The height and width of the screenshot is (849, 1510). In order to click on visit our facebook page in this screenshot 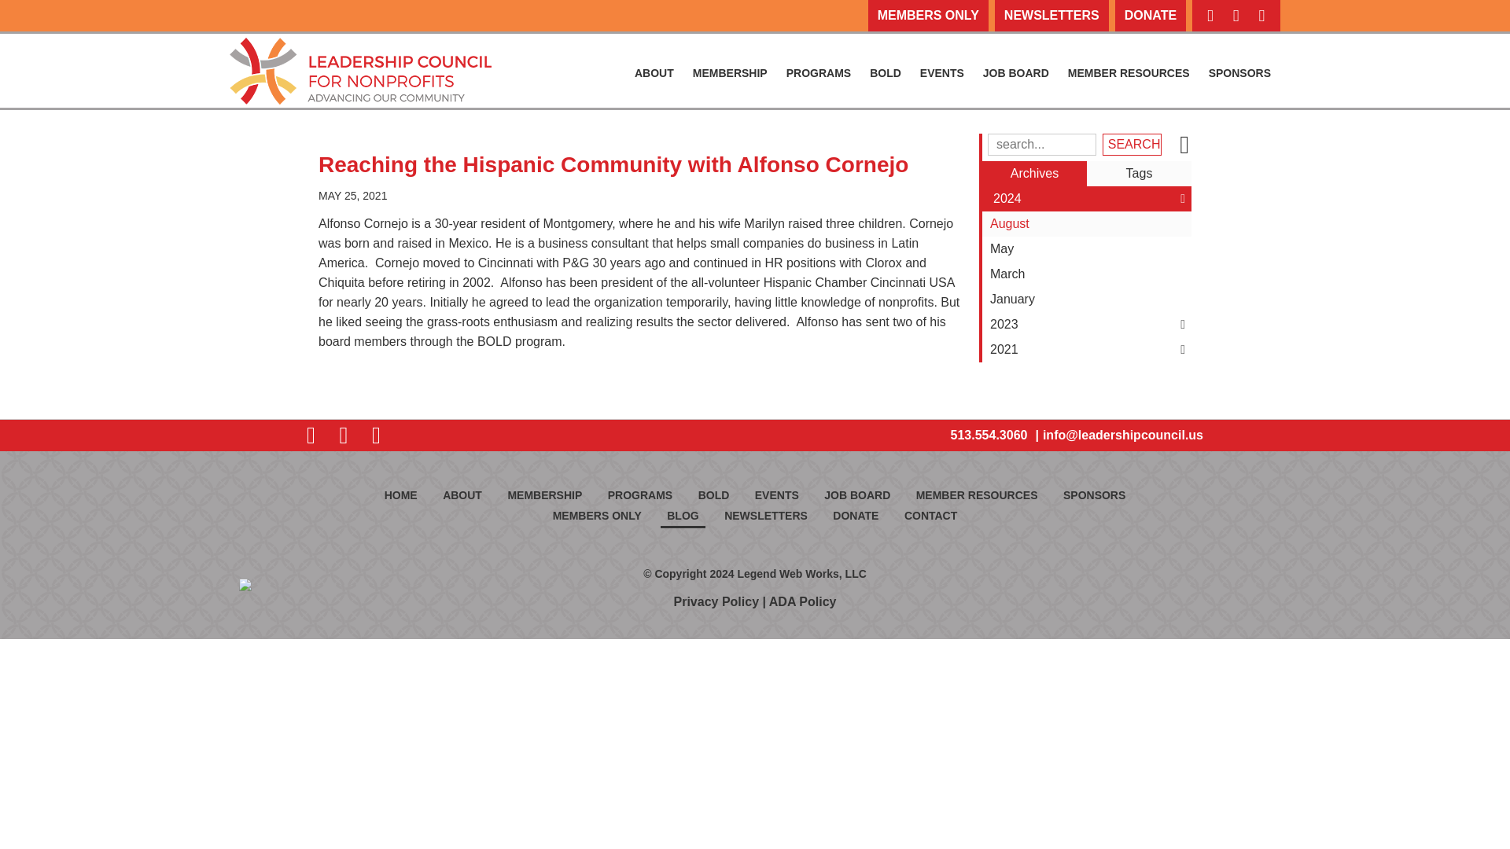, I will do `click(1210, 16)`.